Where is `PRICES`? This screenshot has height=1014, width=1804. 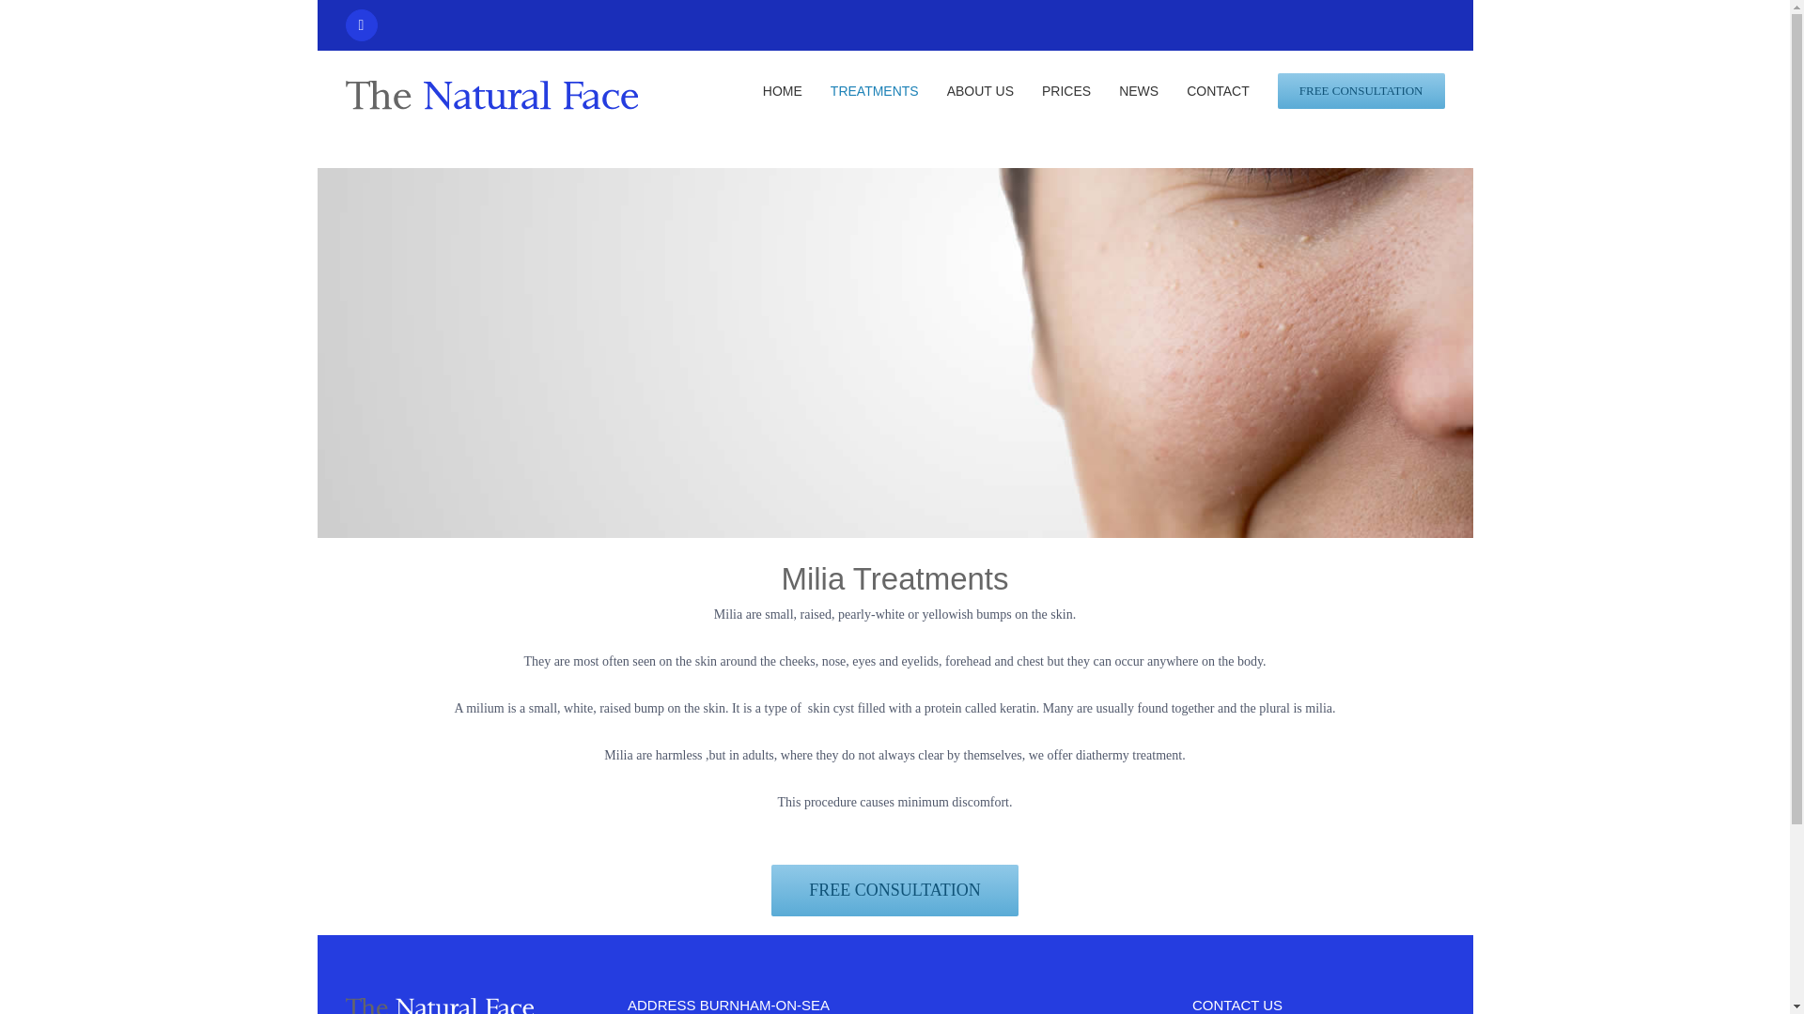 PRICES is located at coordinates (1066, 90).